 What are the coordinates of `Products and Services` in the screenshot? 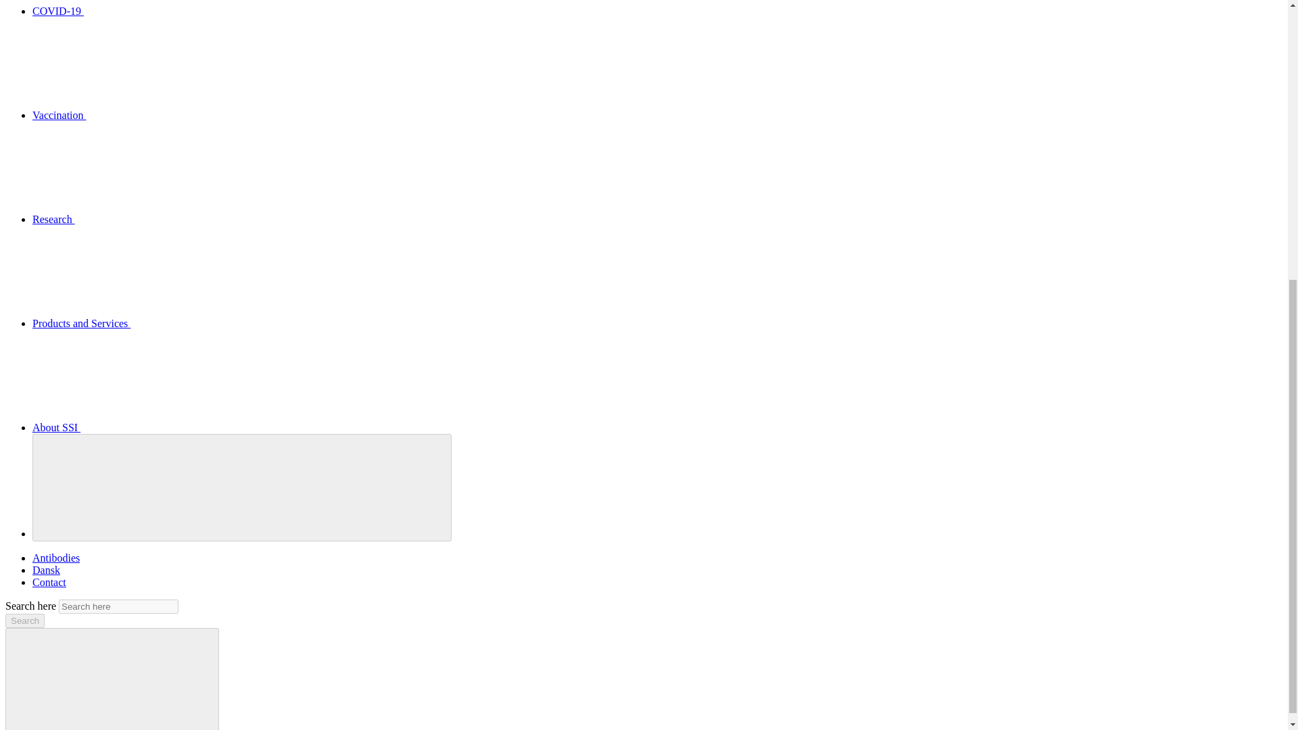 It's located at (183, 323).